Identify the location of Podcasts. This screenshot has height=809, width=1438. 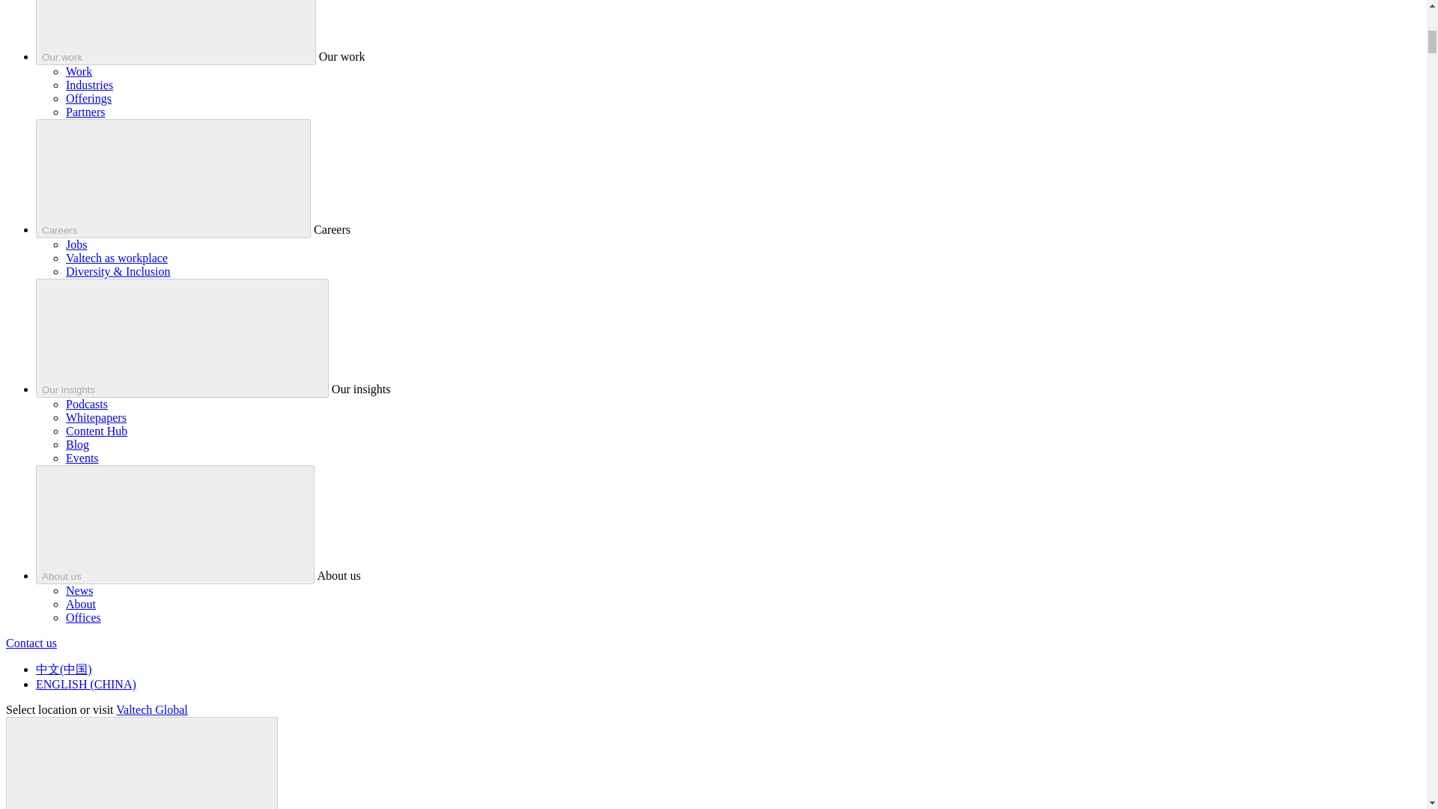
(87, 404).